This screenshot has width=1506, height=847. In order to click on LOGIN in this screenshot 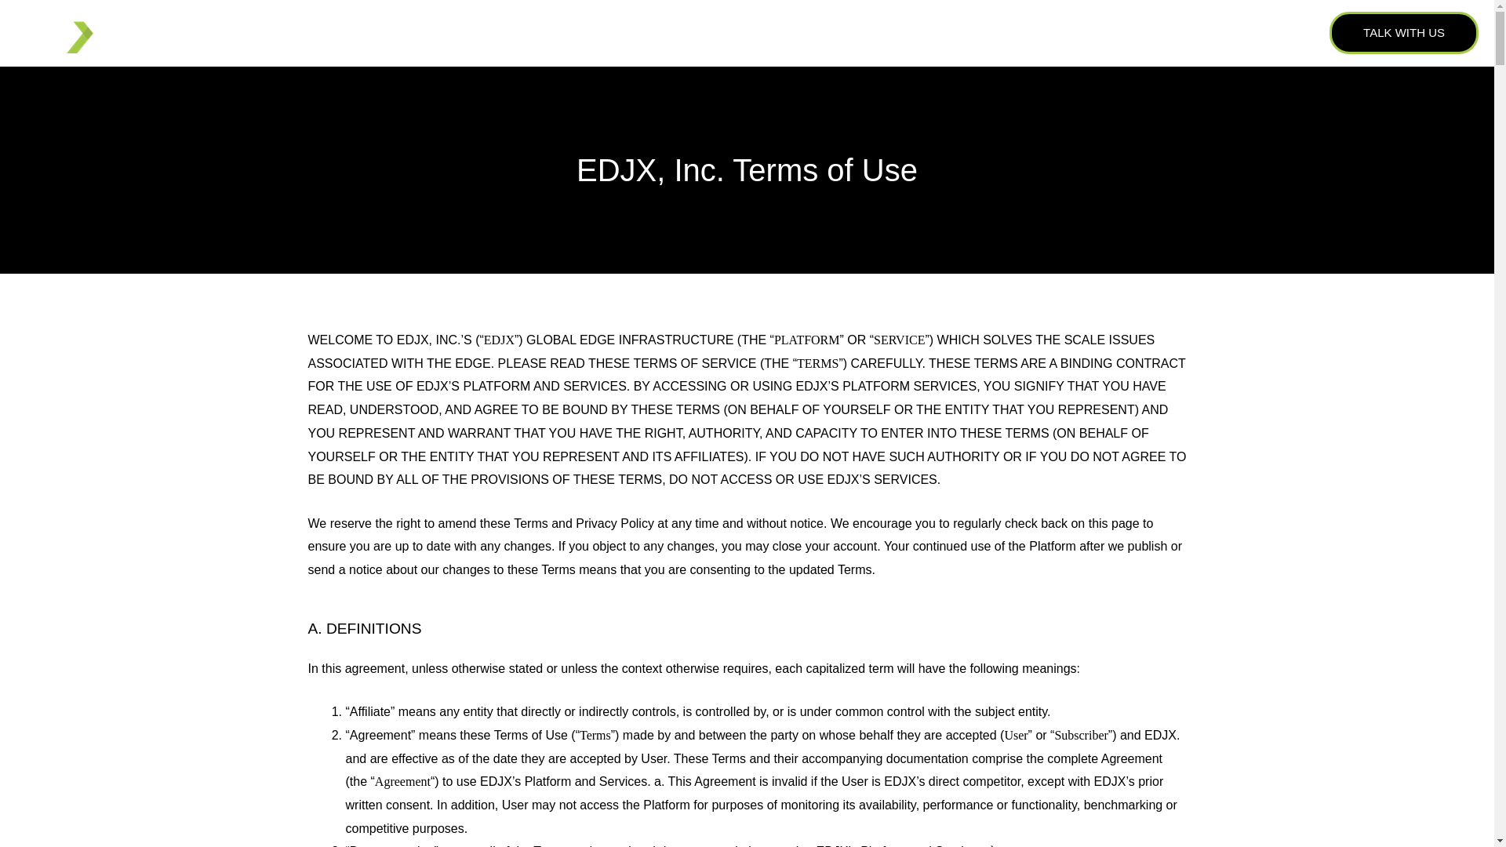, I will do `click(1286, 32)`.